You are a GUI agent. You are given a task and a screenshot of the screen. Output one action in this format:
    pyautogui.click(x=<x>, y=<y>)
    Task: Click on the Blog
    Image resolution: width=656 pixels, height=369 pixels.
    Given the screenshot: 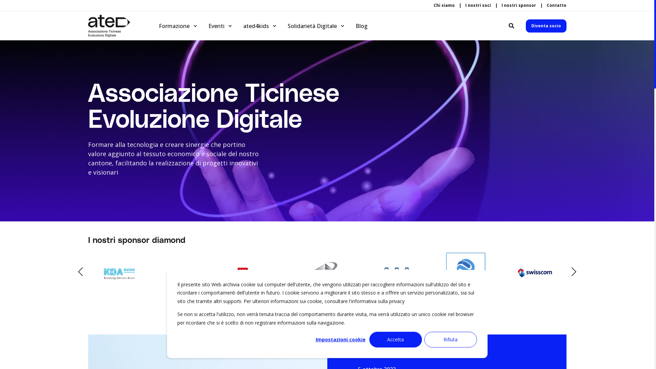 What is the action you would take?
    pyautogui.click(x=357, y=26)
    